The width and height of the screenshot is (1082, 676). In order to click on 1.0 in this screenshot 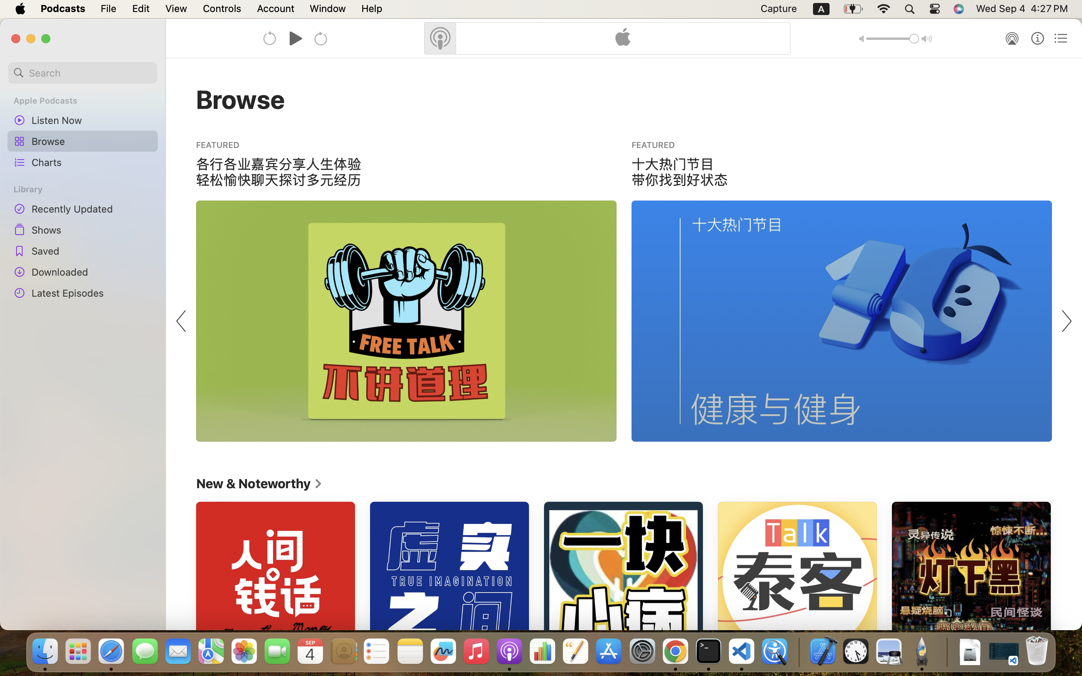, I will do `click(893, 39)`.